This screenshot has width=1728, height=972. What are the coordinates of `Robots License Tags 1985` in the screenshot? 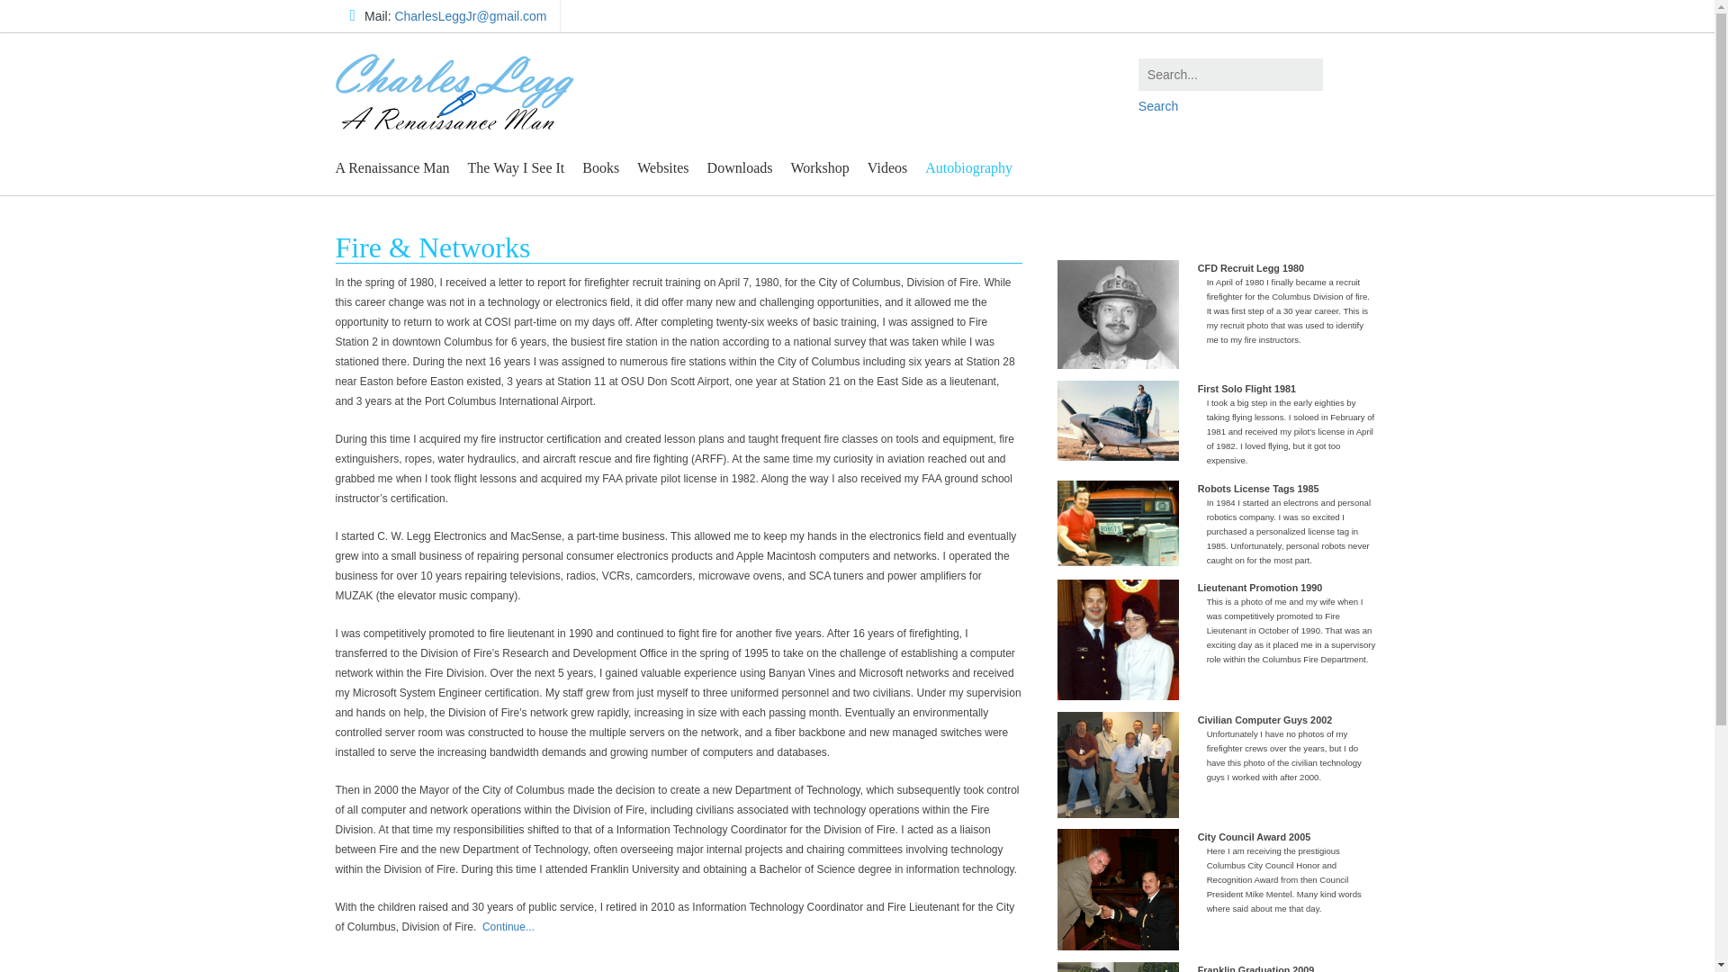 It's located at (1118, 523).